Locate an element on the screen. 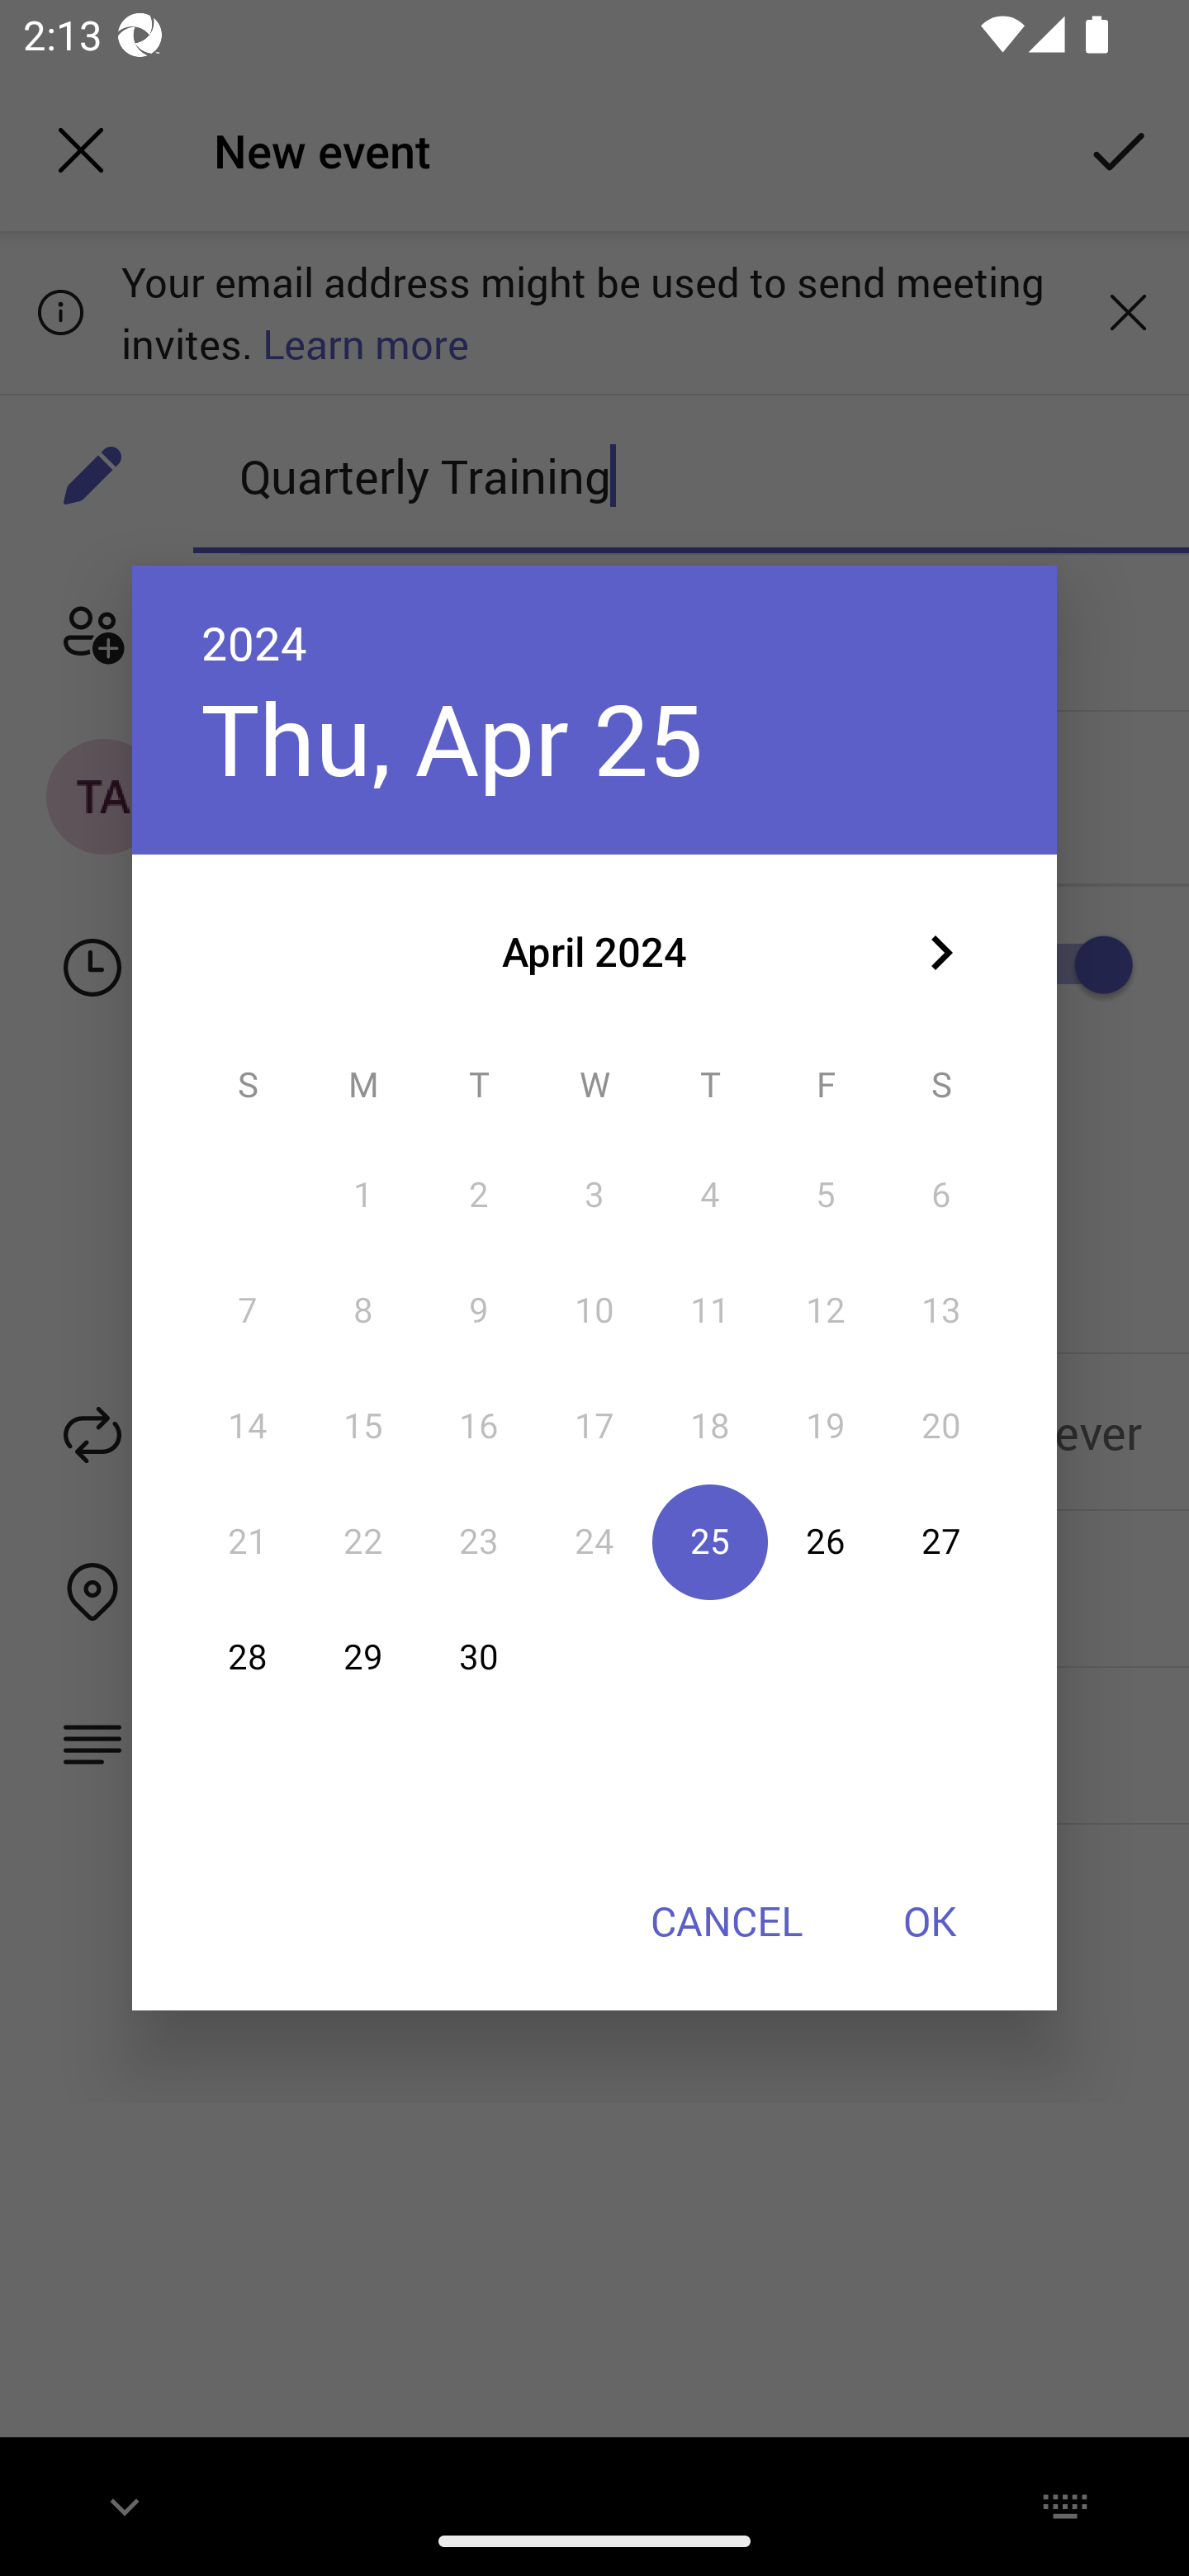 The width and height of the screenshot is (1189, 2576). 13 13 April 2024 is located at coordinates (940, 1311).